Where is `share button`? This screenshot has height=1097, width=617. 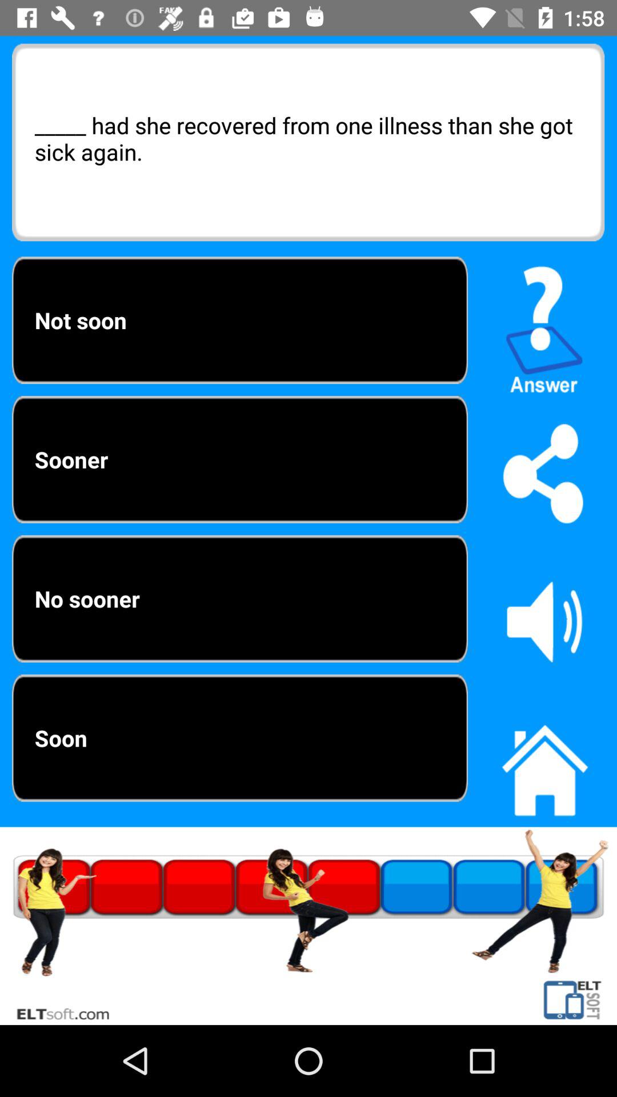 share button is located at coordinates (545, 473).